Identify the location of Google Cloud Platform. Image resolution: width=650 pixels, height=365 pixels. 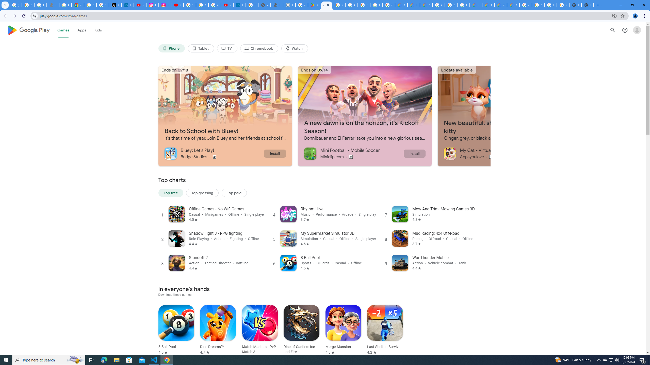
(538, 5).